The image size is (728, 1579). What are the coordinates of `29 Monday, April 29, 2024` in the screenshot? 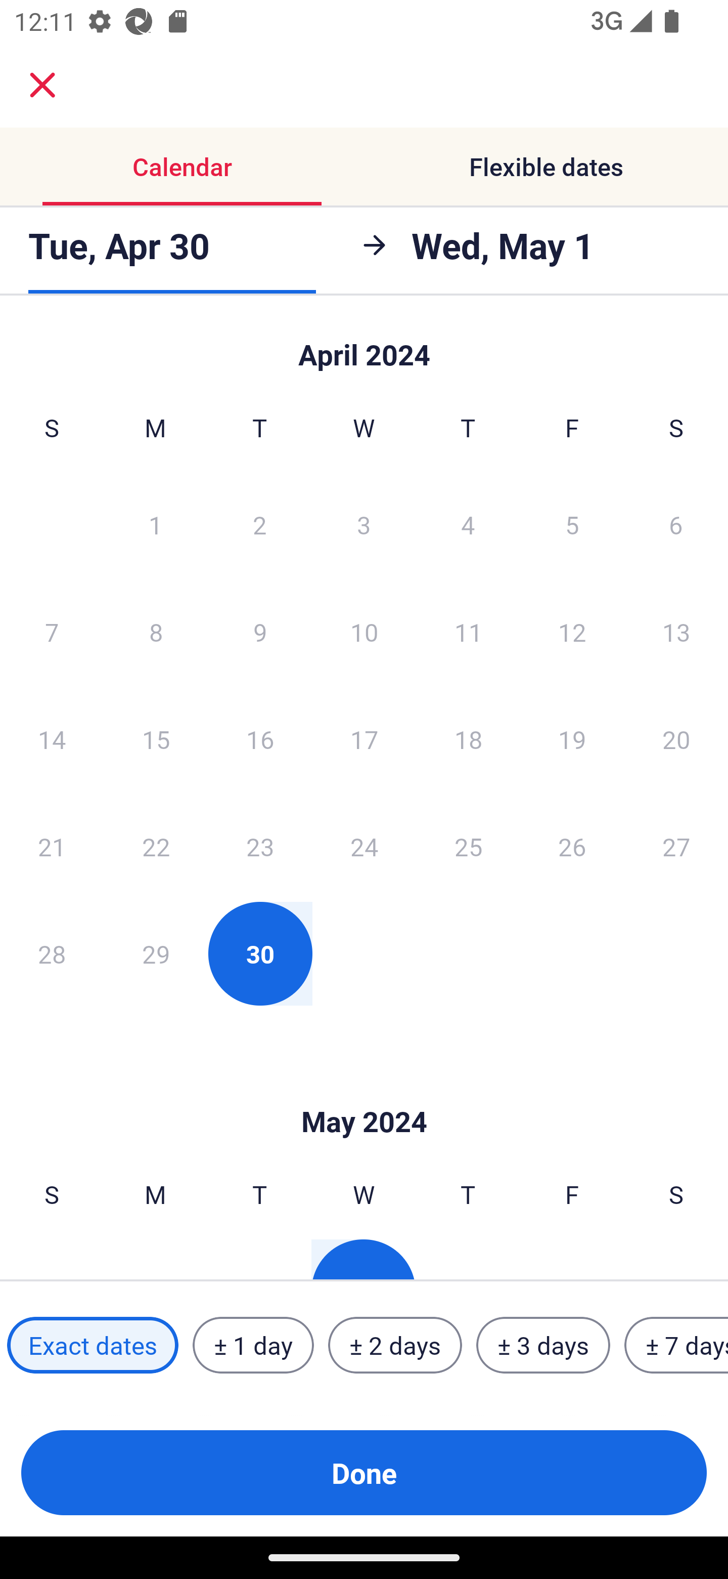 It's located at (156, 953).